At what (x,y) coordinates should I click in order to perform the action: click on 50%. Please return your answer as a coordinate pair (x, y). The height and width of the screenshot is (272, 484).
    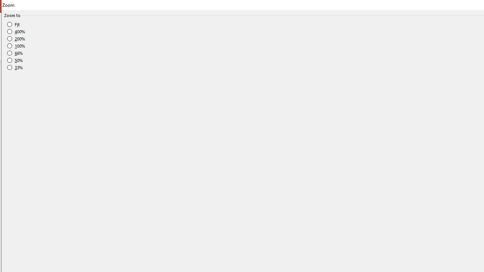
    Looking at the image, I should click on (15, 60).